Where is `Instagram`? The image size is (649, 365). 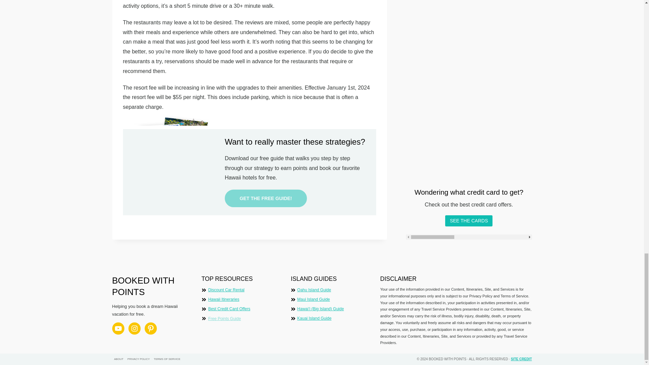 Instagram is located at coordinates (135, 328).